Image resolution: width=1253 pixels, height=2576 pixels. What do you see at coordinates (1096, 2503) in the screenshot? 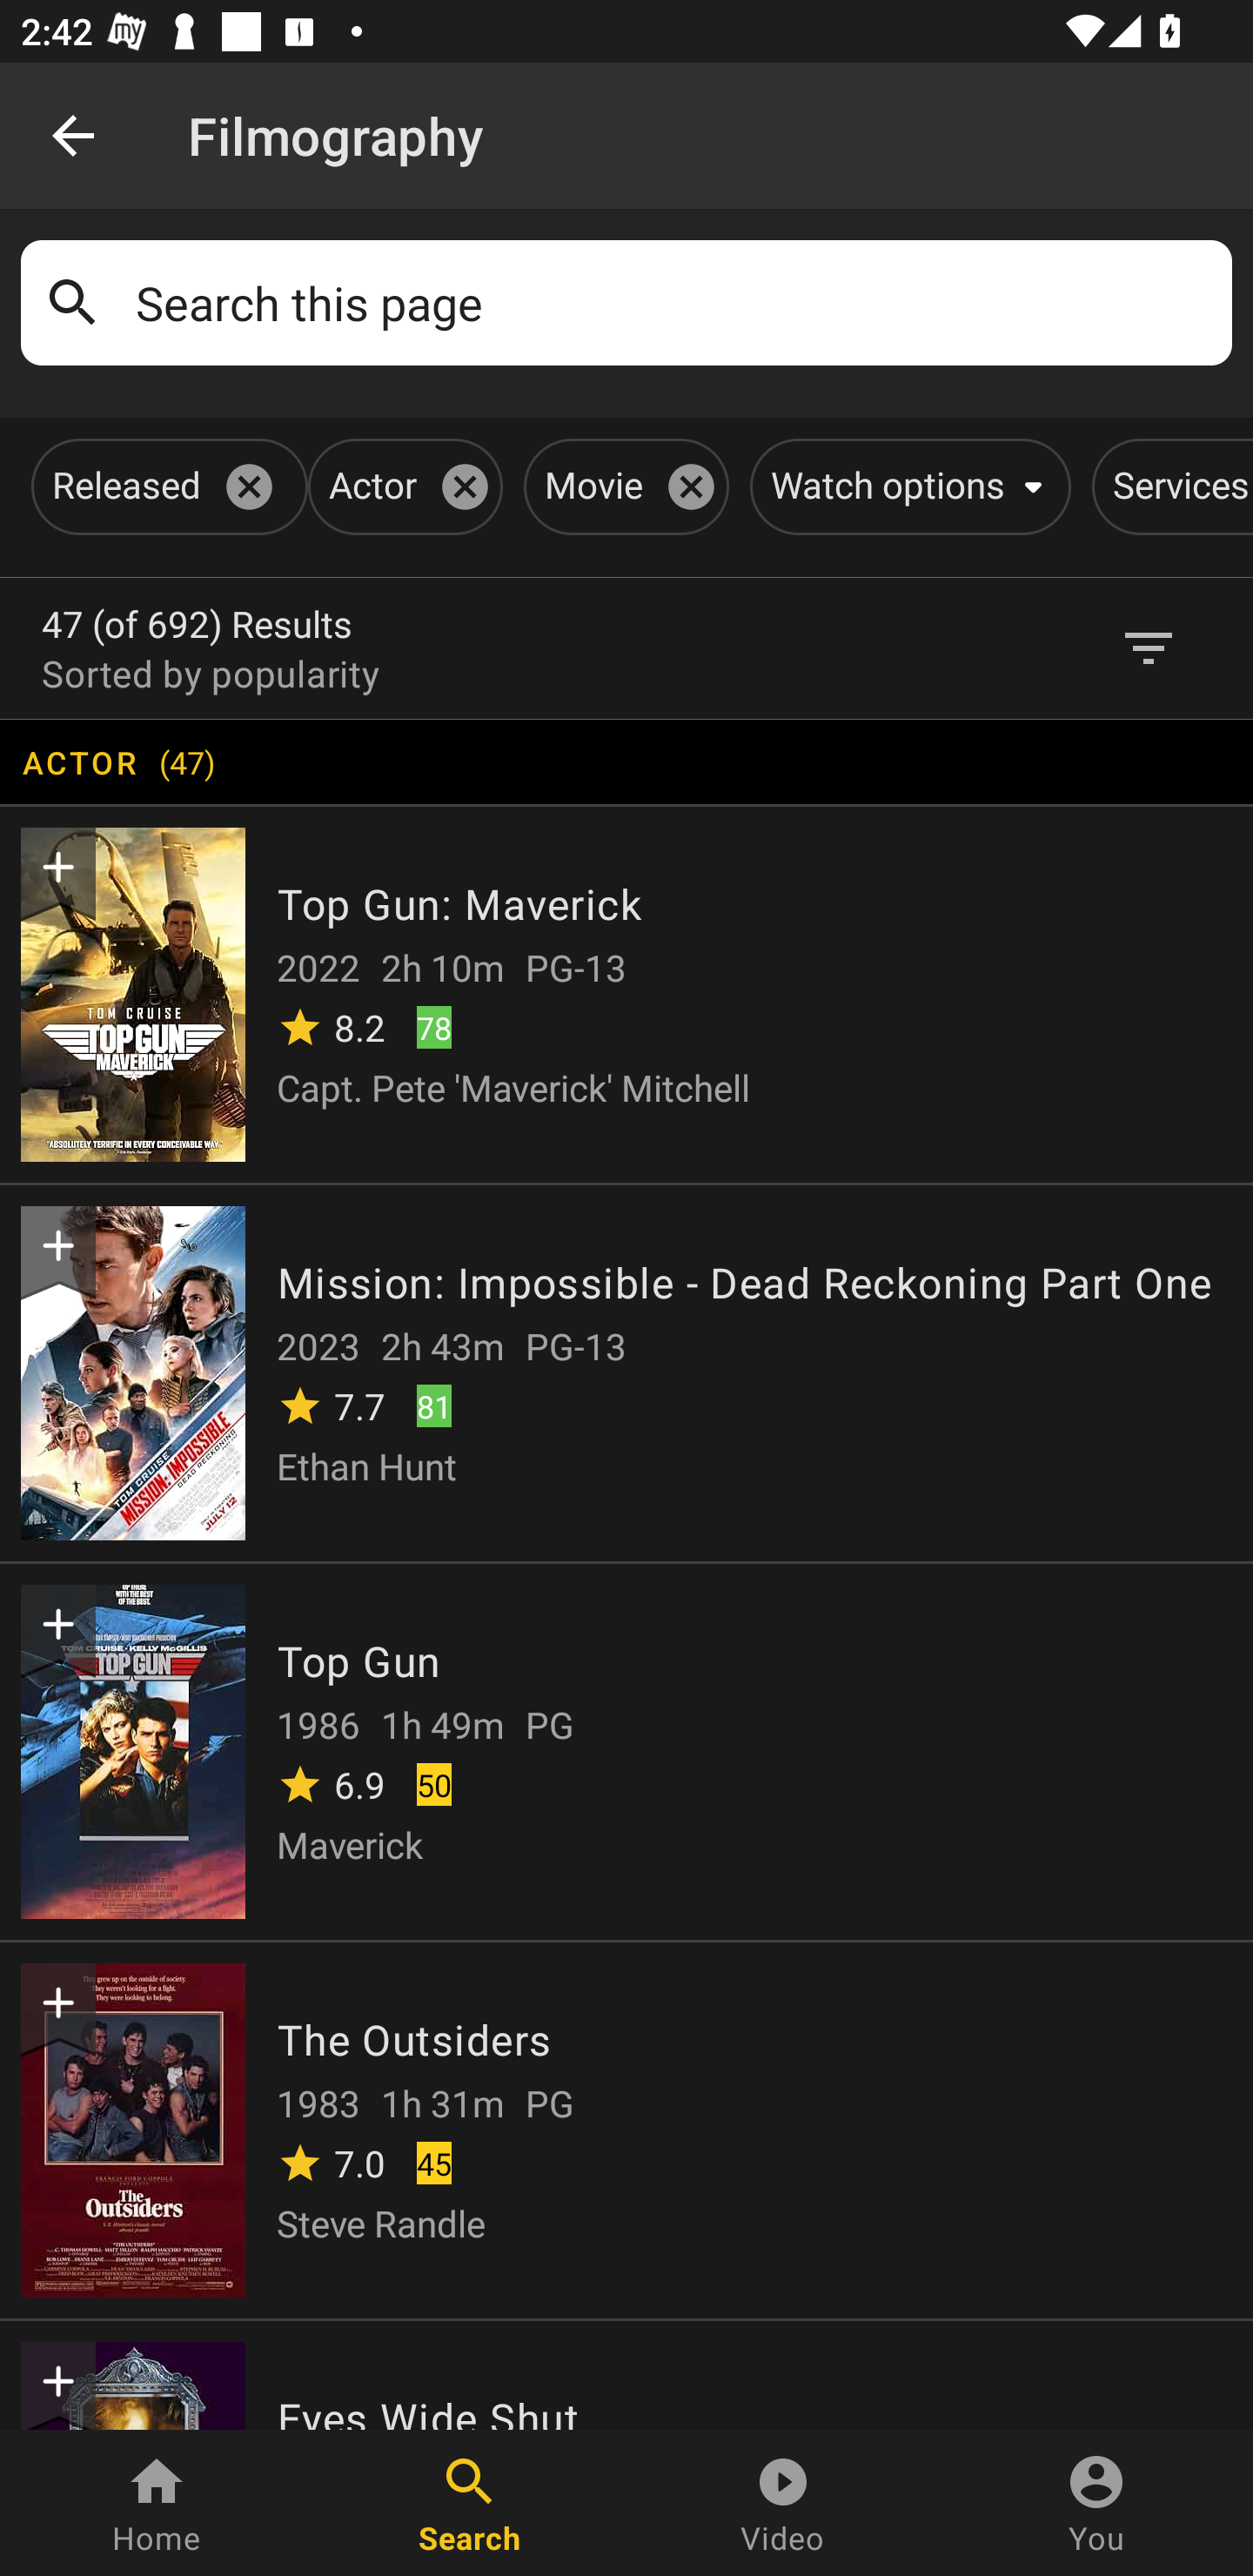
I see `You` at bounding box center [1096, 2503].